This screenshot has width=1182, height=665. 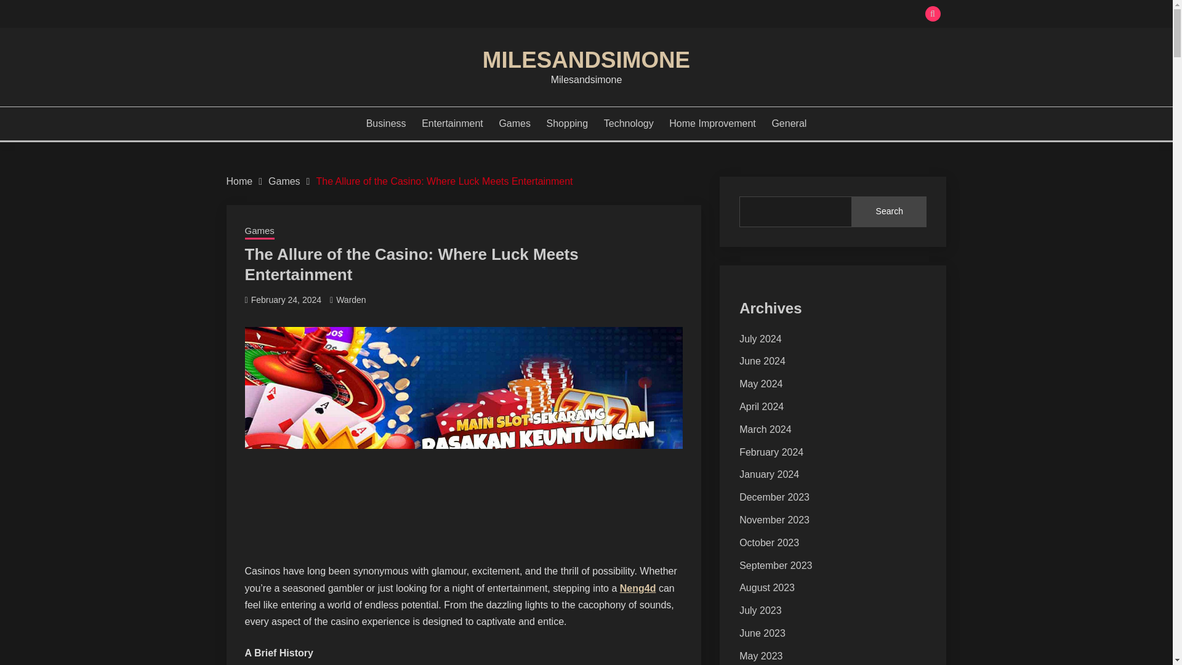 What do you see at coordinates (284, 181) in the screenshot?
I see `Games` at bounding box center [284, 181].